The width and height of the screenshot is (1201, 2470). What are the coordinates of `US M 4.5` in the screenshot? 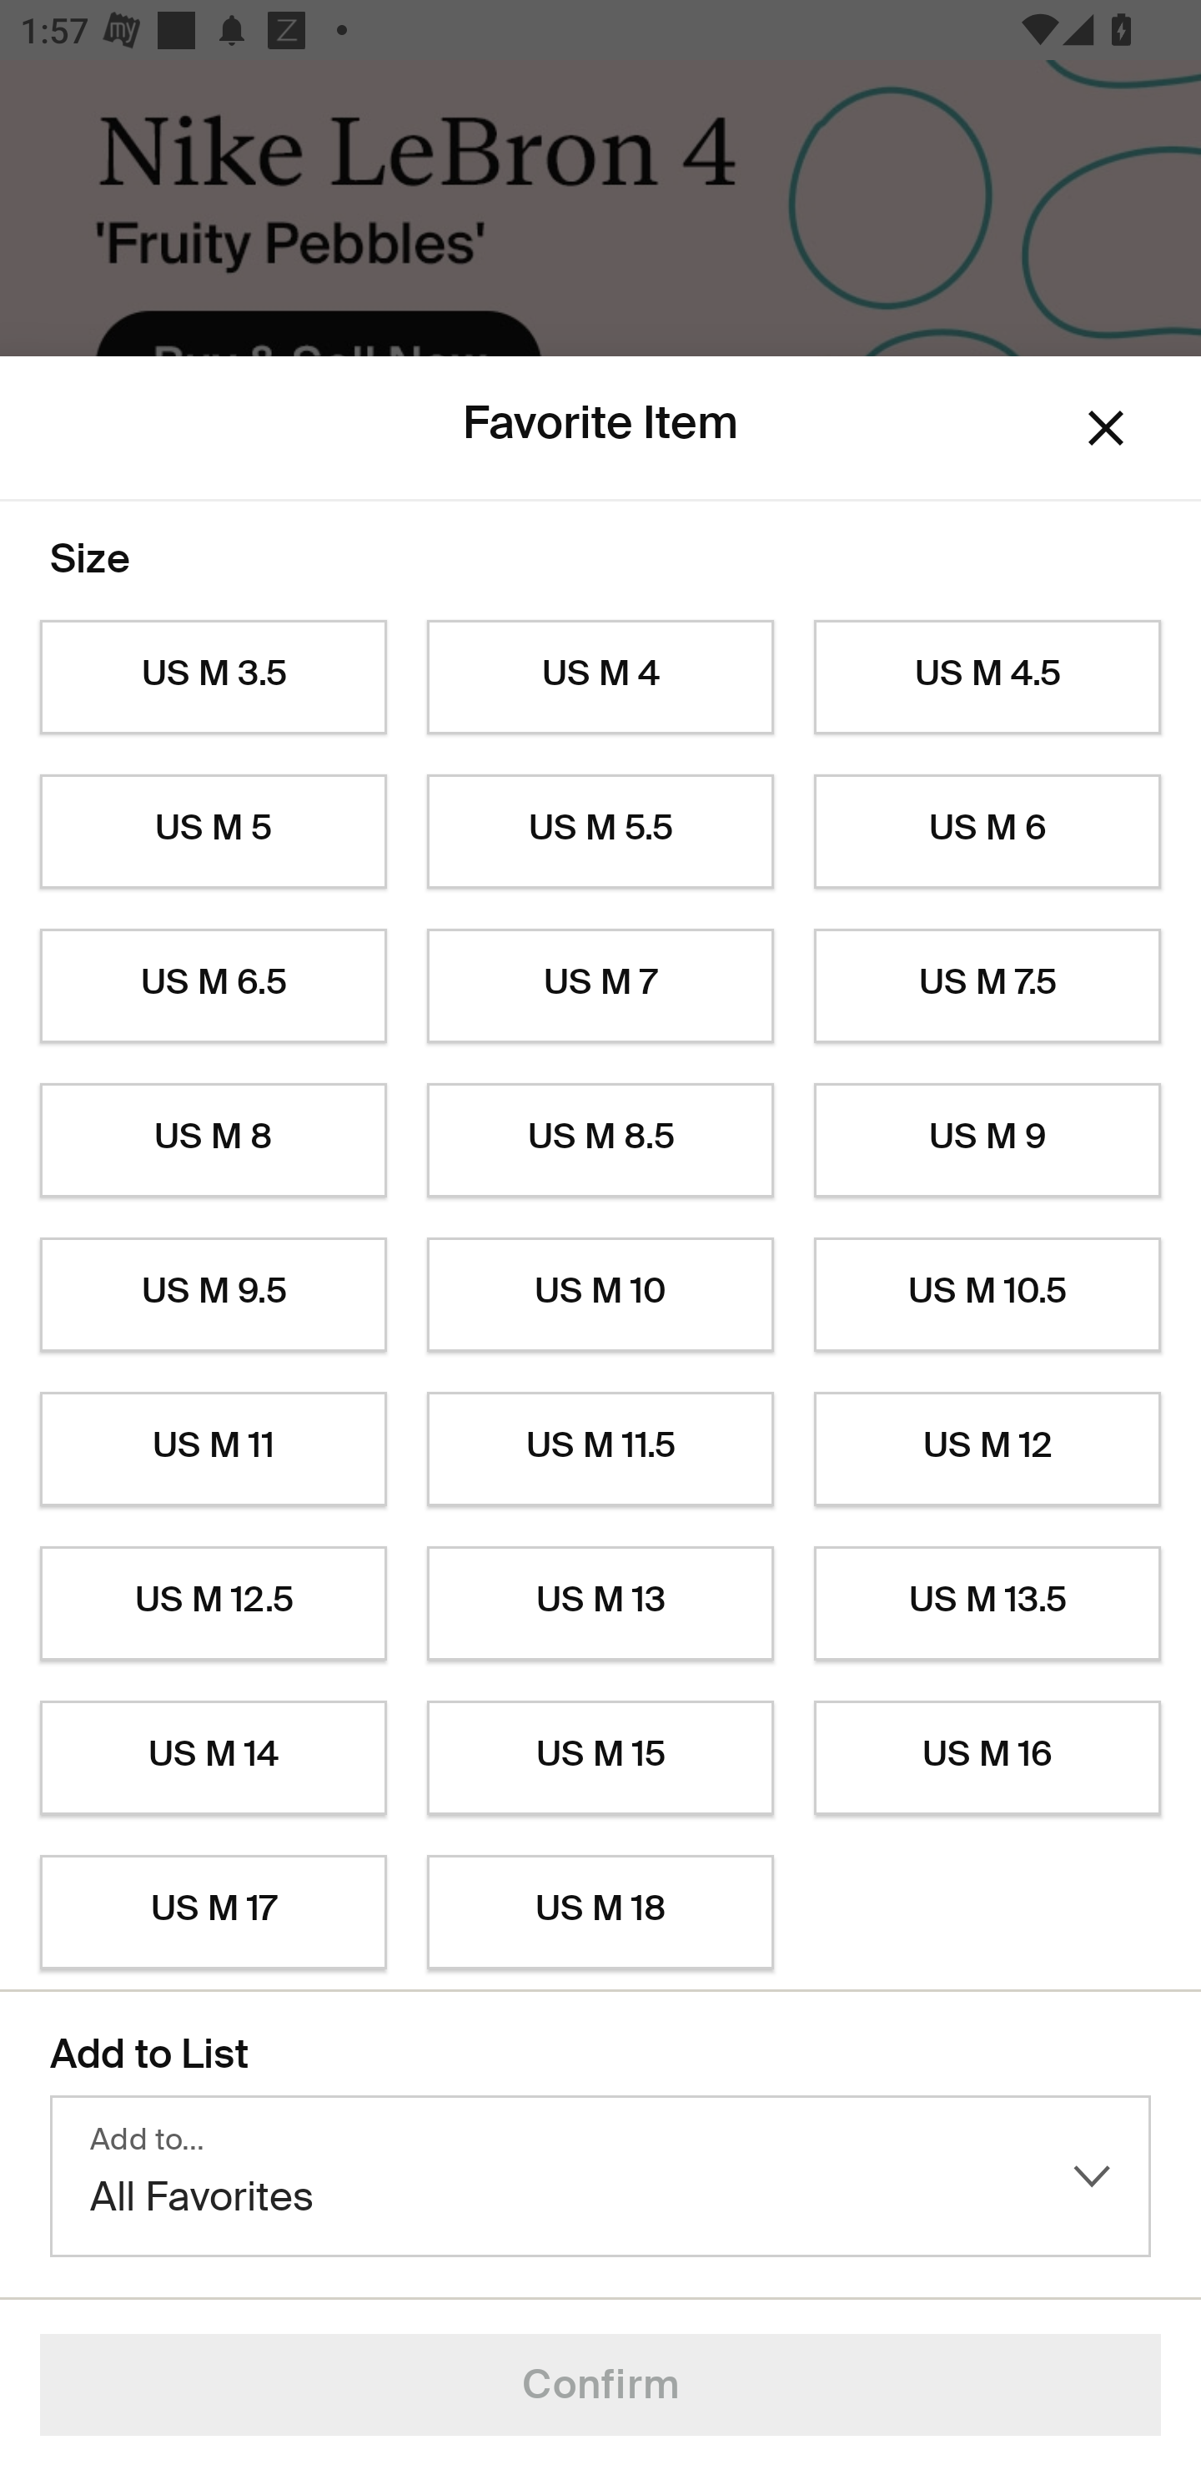 It's located at (987, 678).